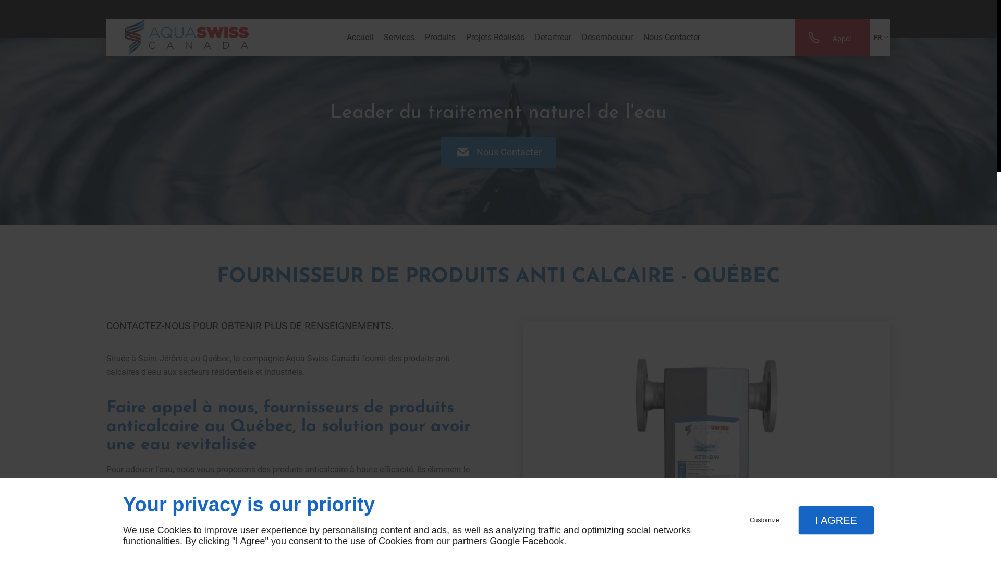 The image size is (1001, 563). What do you see at coordinates (360, 38) in the screenshot?
I see `Accueil` at bounding box center [360, 38].